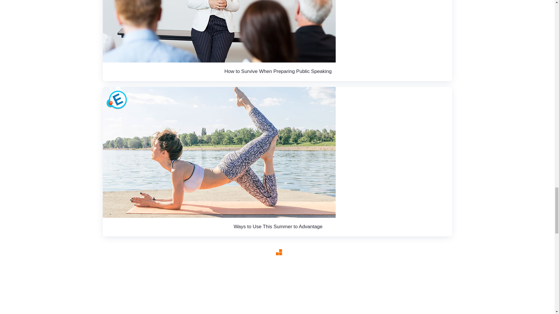  Describe the element at coordinates (219, 31) in the screenshot. I see `How to Survive When Preparing Public Speaking` at that location.